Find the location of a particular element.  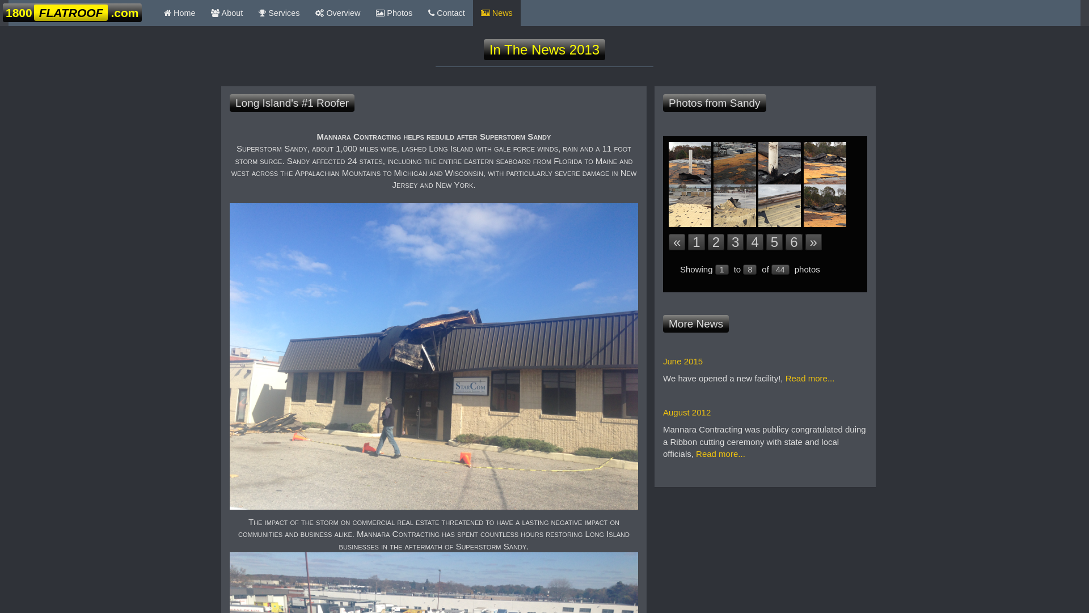

1800Flatroof.com on the  job is located at coordinates (736, 162).